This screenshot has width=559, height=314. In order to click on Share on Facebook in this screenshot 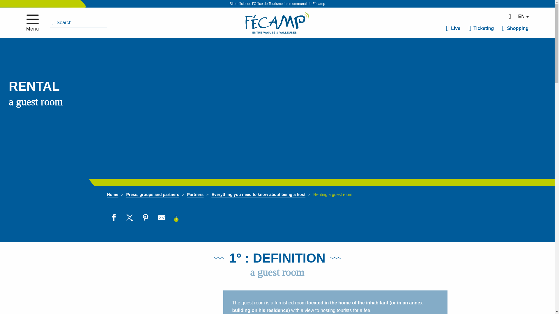, I will do `click(114, 217)`.